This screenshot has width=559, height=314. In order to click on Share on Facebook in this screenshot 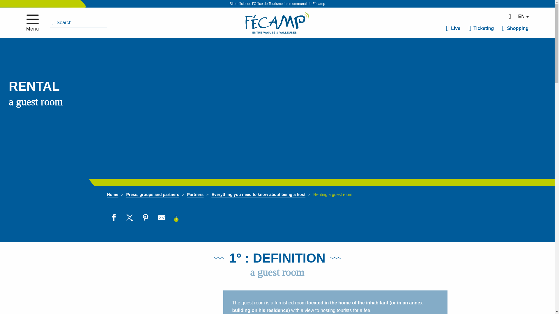, I will do `click(114, 217)`.